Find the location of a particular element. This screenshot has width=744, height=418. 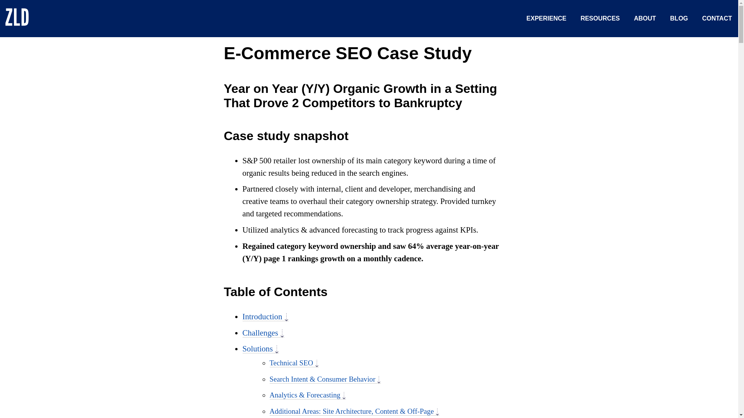

Challenges is located at coordinates (263, 332).